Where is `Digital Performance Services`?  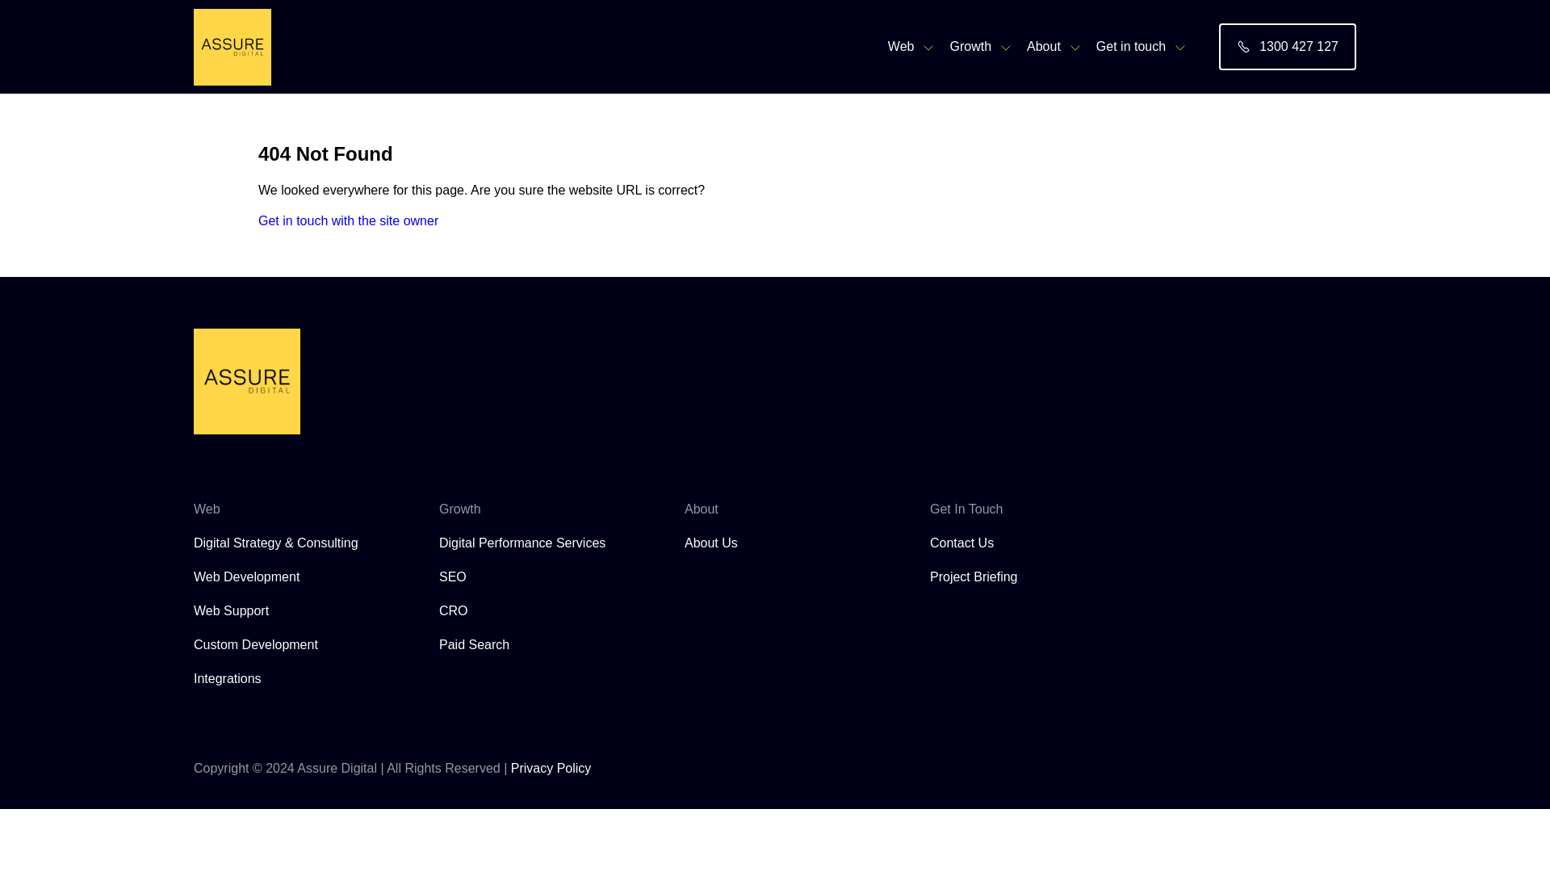 Digital Performance Services is located at coordinates (522, 543).